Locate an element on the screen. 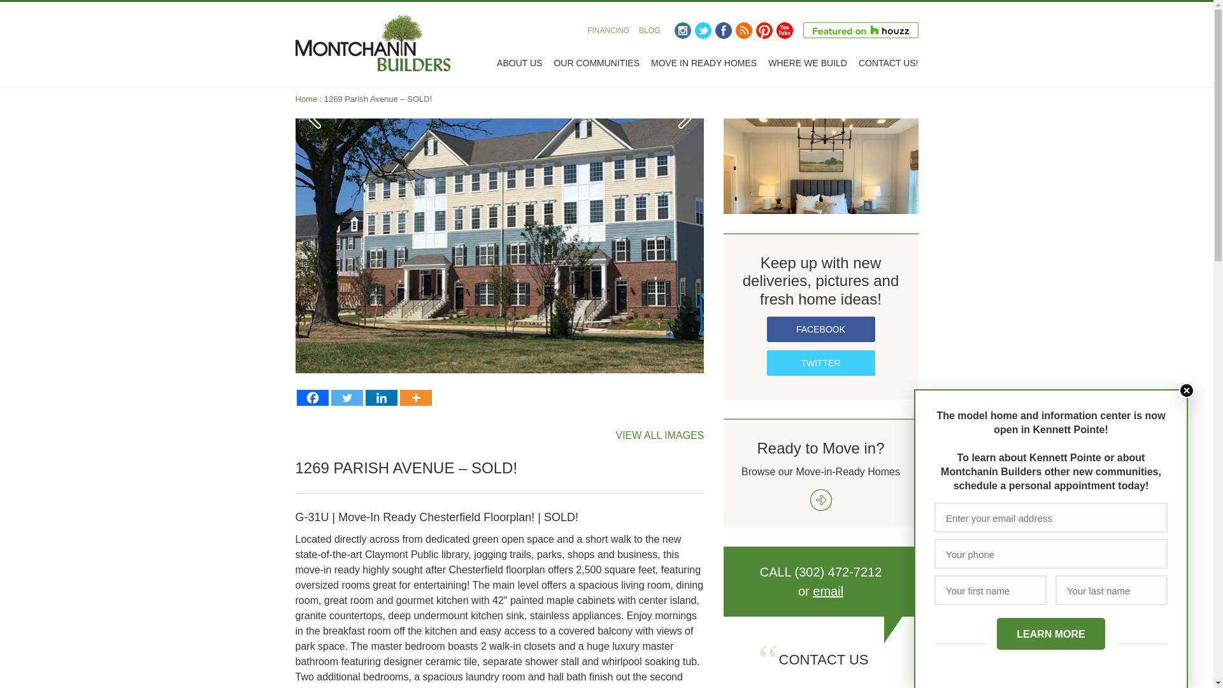  Twitter is located at coordinates (347, 398).